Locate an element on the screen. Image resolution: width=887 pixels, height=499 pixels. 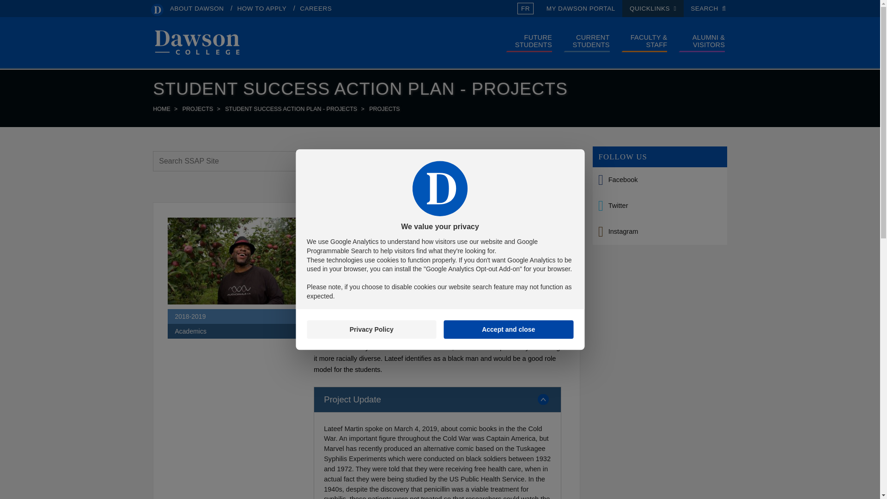
MY DAWSON PORTAL is located at coordinates (581, 8).